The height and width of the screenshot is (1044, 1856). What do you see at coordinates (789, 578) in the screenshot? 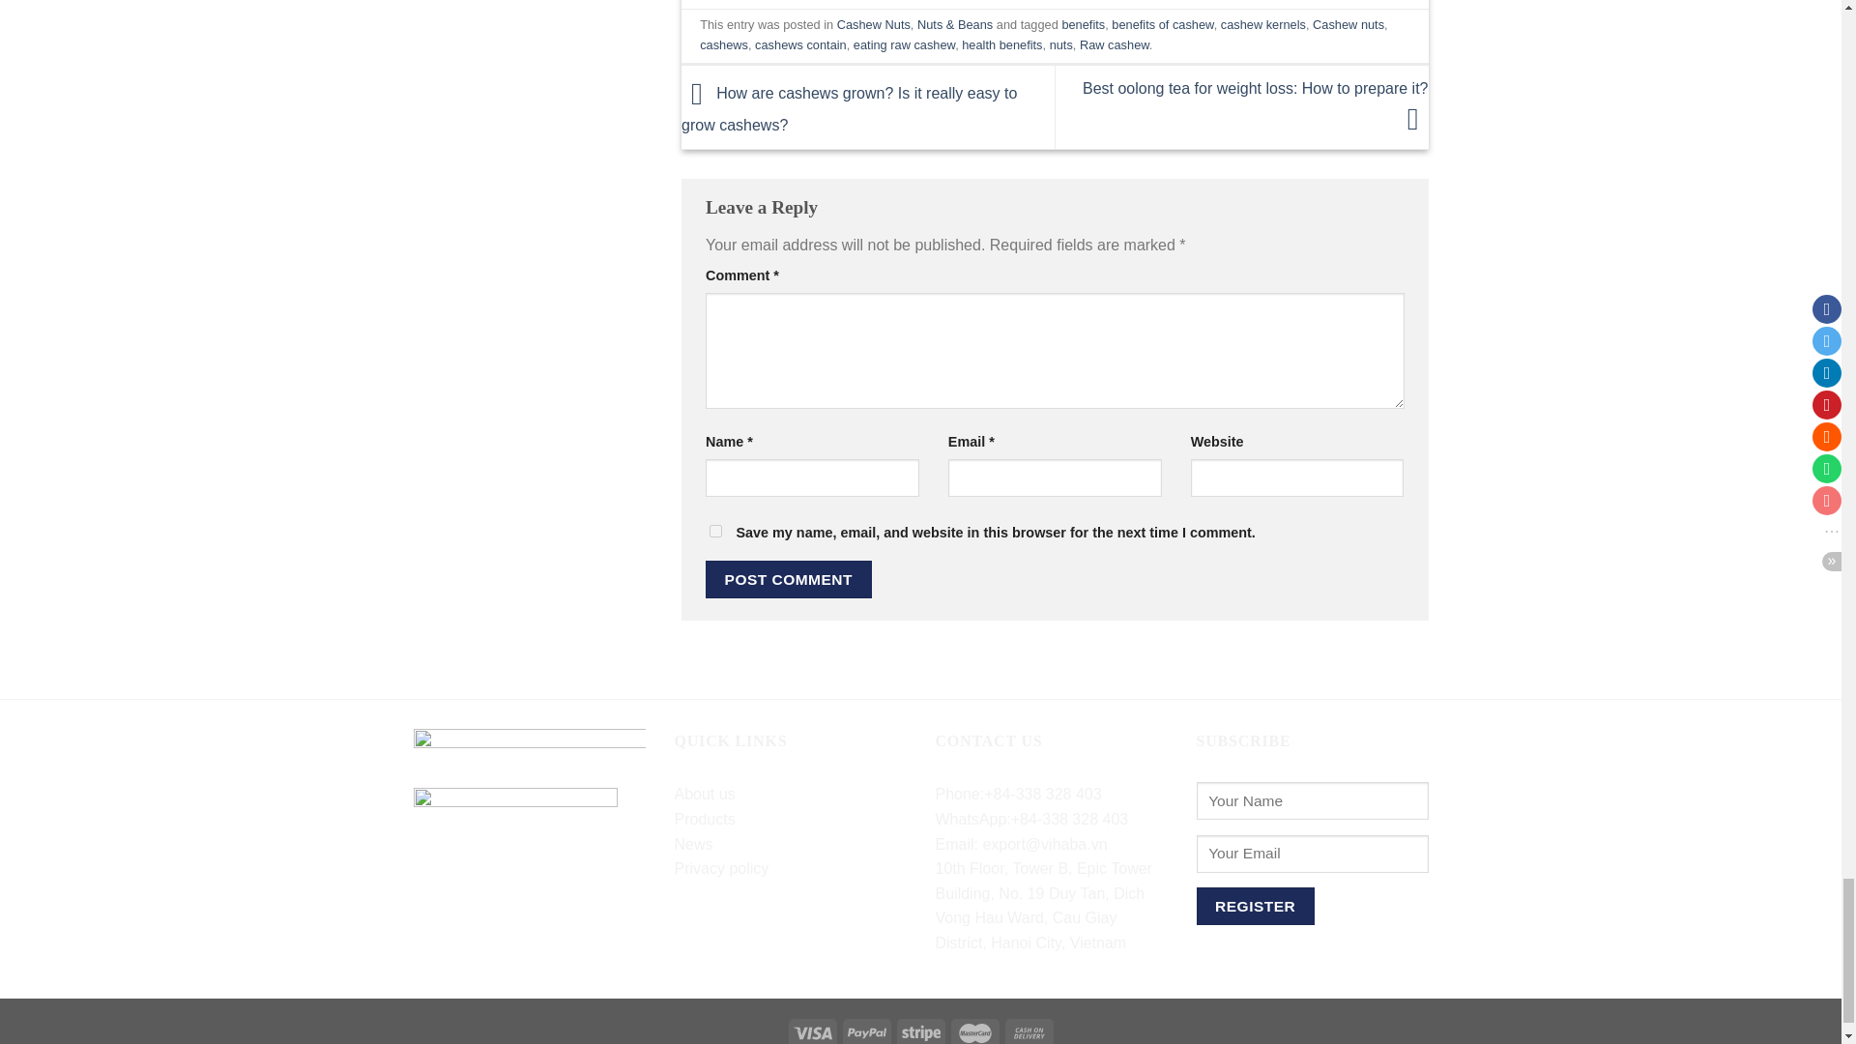
I see `Post Comment` at bounding box center [789, 578].